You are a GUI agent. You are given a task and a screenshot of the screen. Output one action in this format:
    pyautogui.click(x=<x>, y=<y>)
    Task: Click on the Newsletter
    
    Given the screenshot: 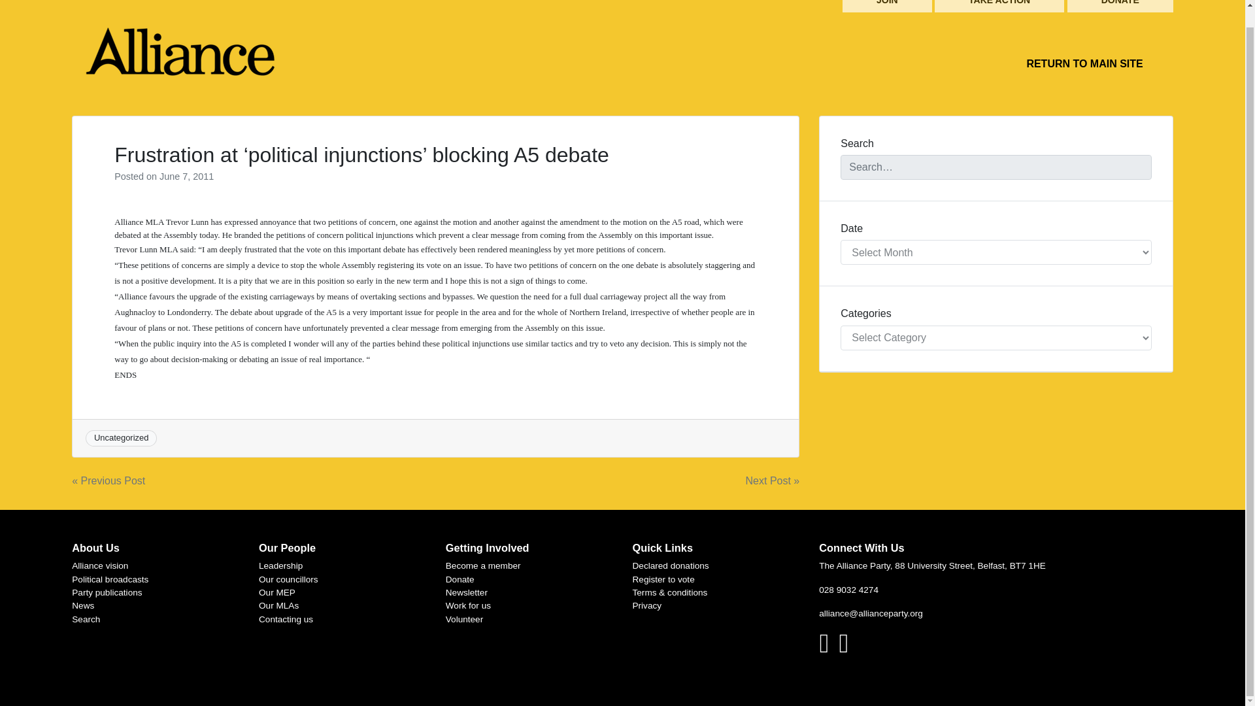 What is the action you would take?
    pyautogui.click(x=467, y=592)
    